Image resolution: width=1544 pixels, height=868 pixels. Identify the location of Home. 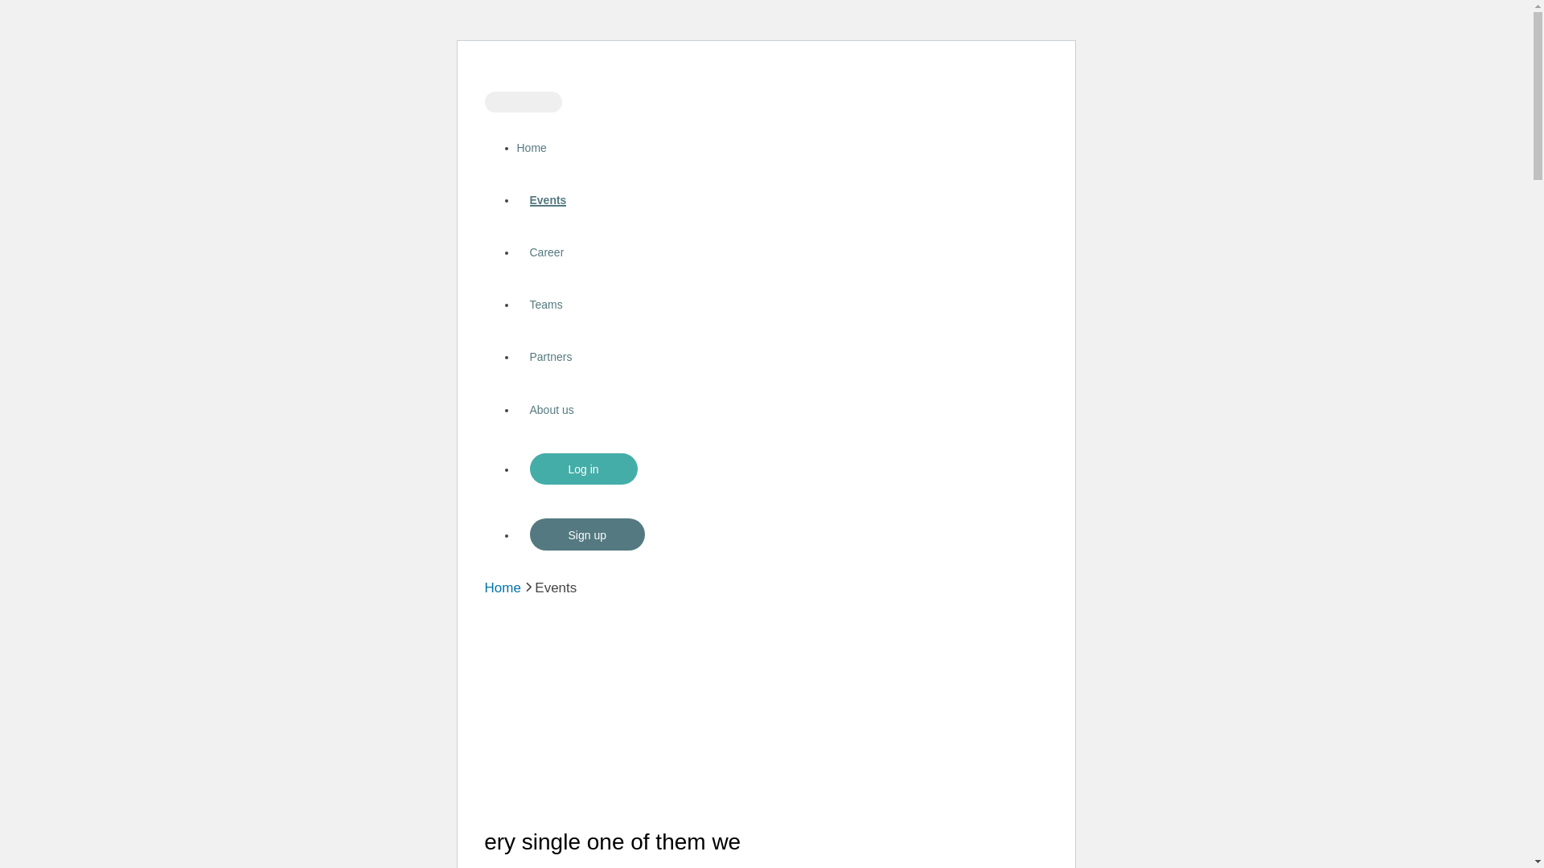
(502, 588).